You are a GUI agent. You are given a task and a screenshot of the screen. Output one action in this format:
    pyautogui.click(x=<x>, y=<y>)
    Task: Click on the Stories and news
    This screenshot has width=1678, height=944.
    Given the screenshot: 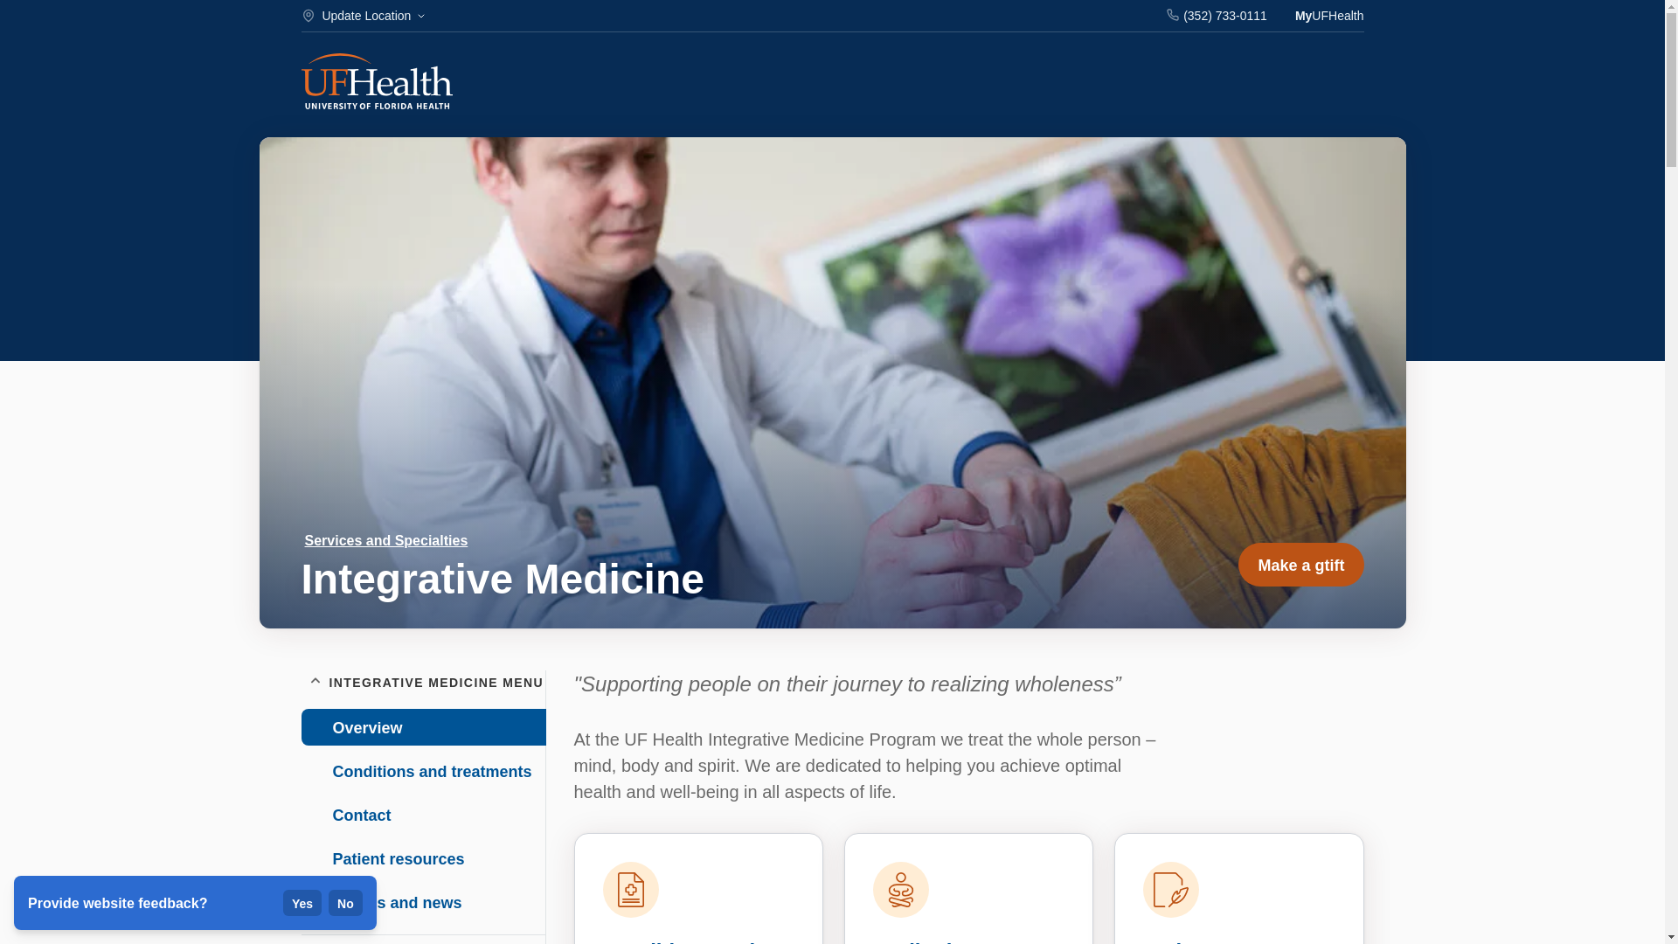 What is the action you would take?
    pyautogui.click(x=421, y=902)
    